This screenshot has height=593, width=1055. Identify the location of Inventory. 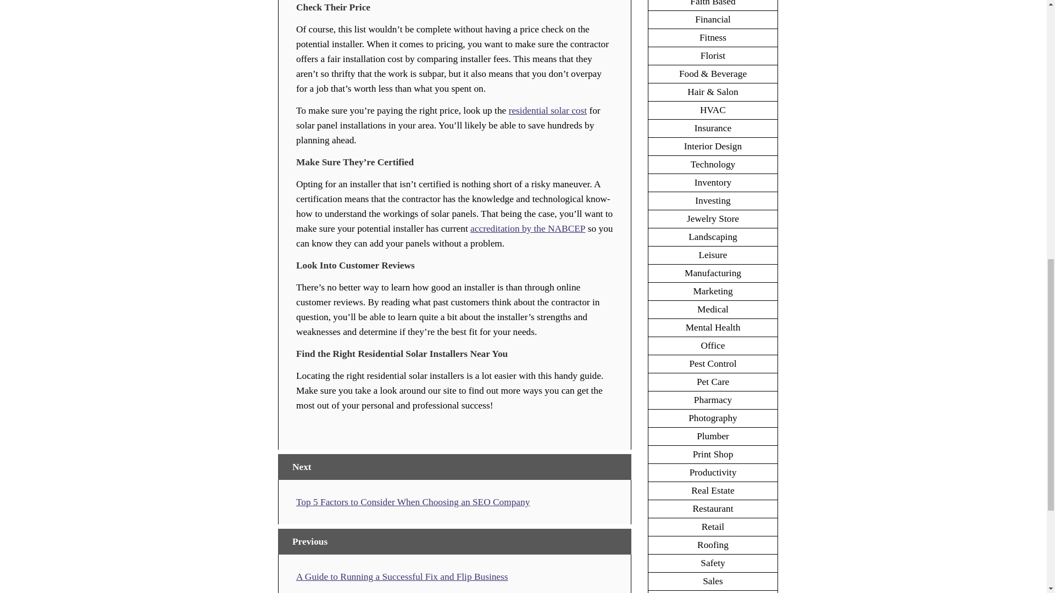
(712, 182).